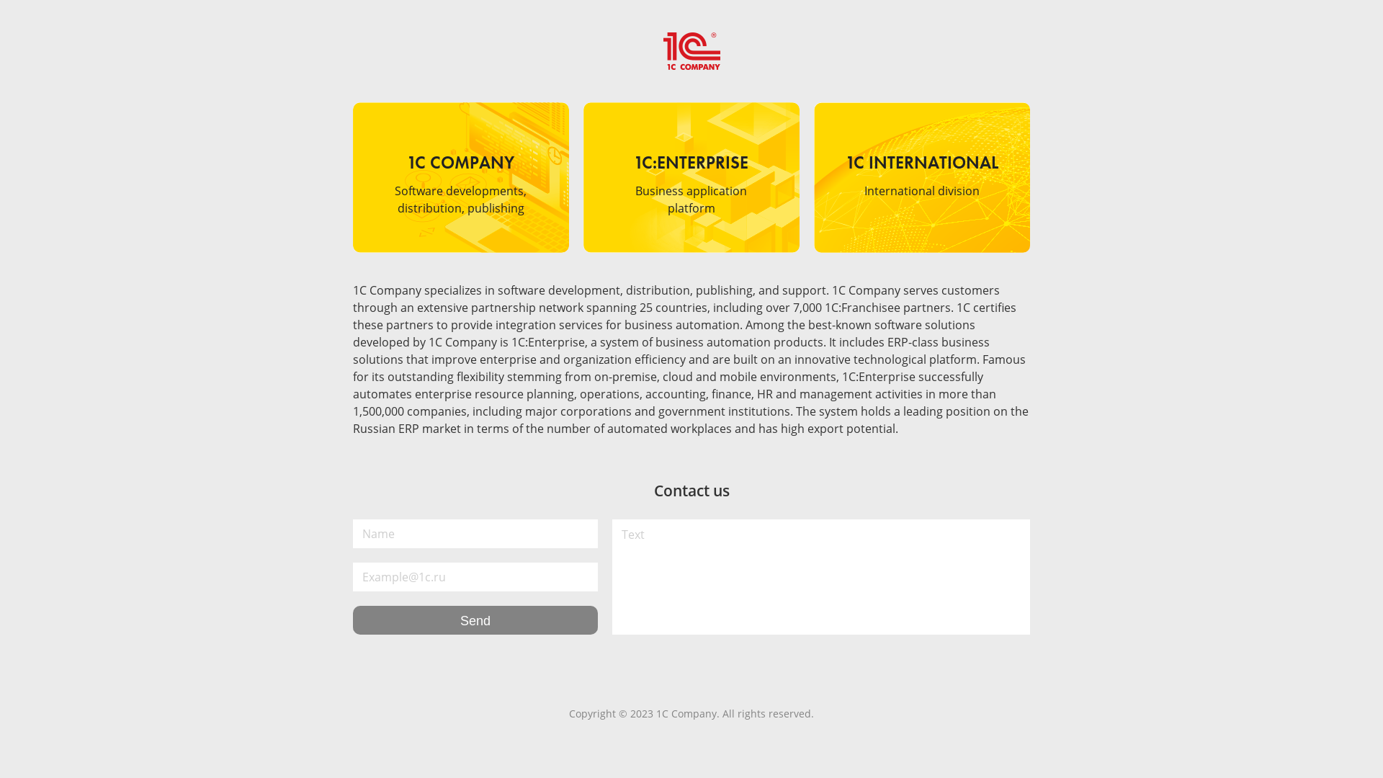 This screenshot has height=778, width=1383. What do you see at coordinates (691, 177) in the screenshot?
I see `1C:ENTERPRISE
Business application
platform` at bounding box center [691, 177].